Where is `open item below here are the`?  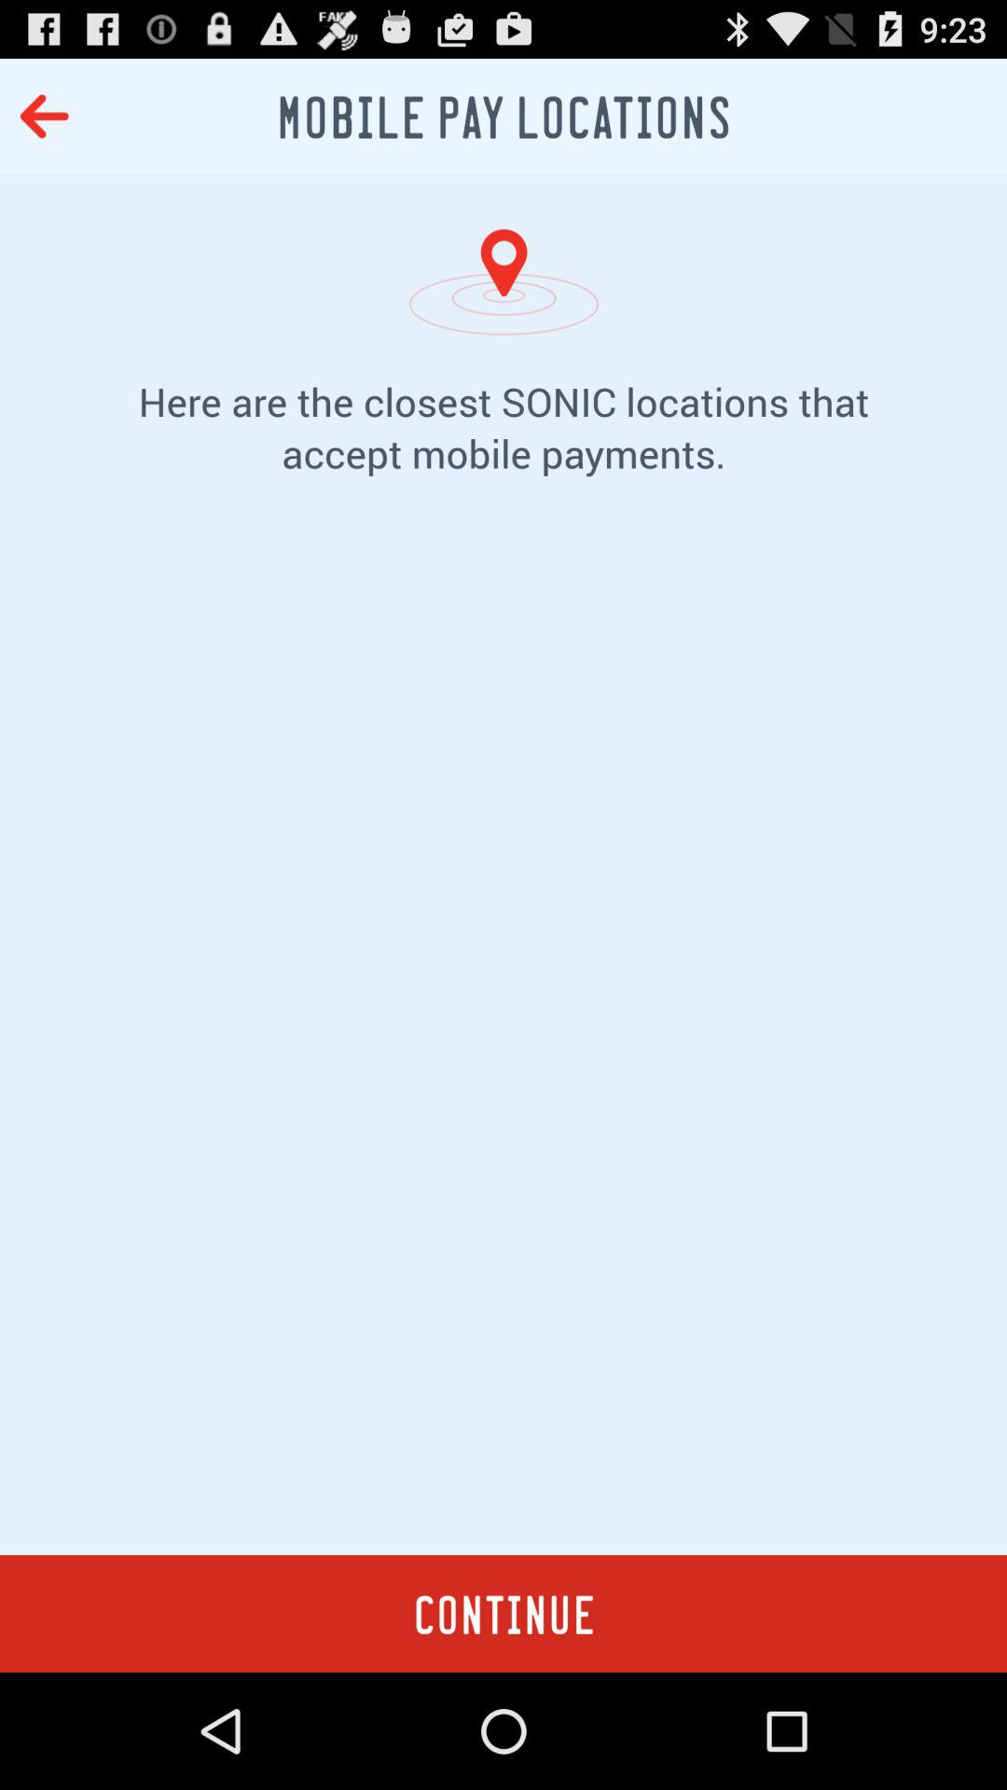
open item below here are the is located at coordinates (504, 1044).